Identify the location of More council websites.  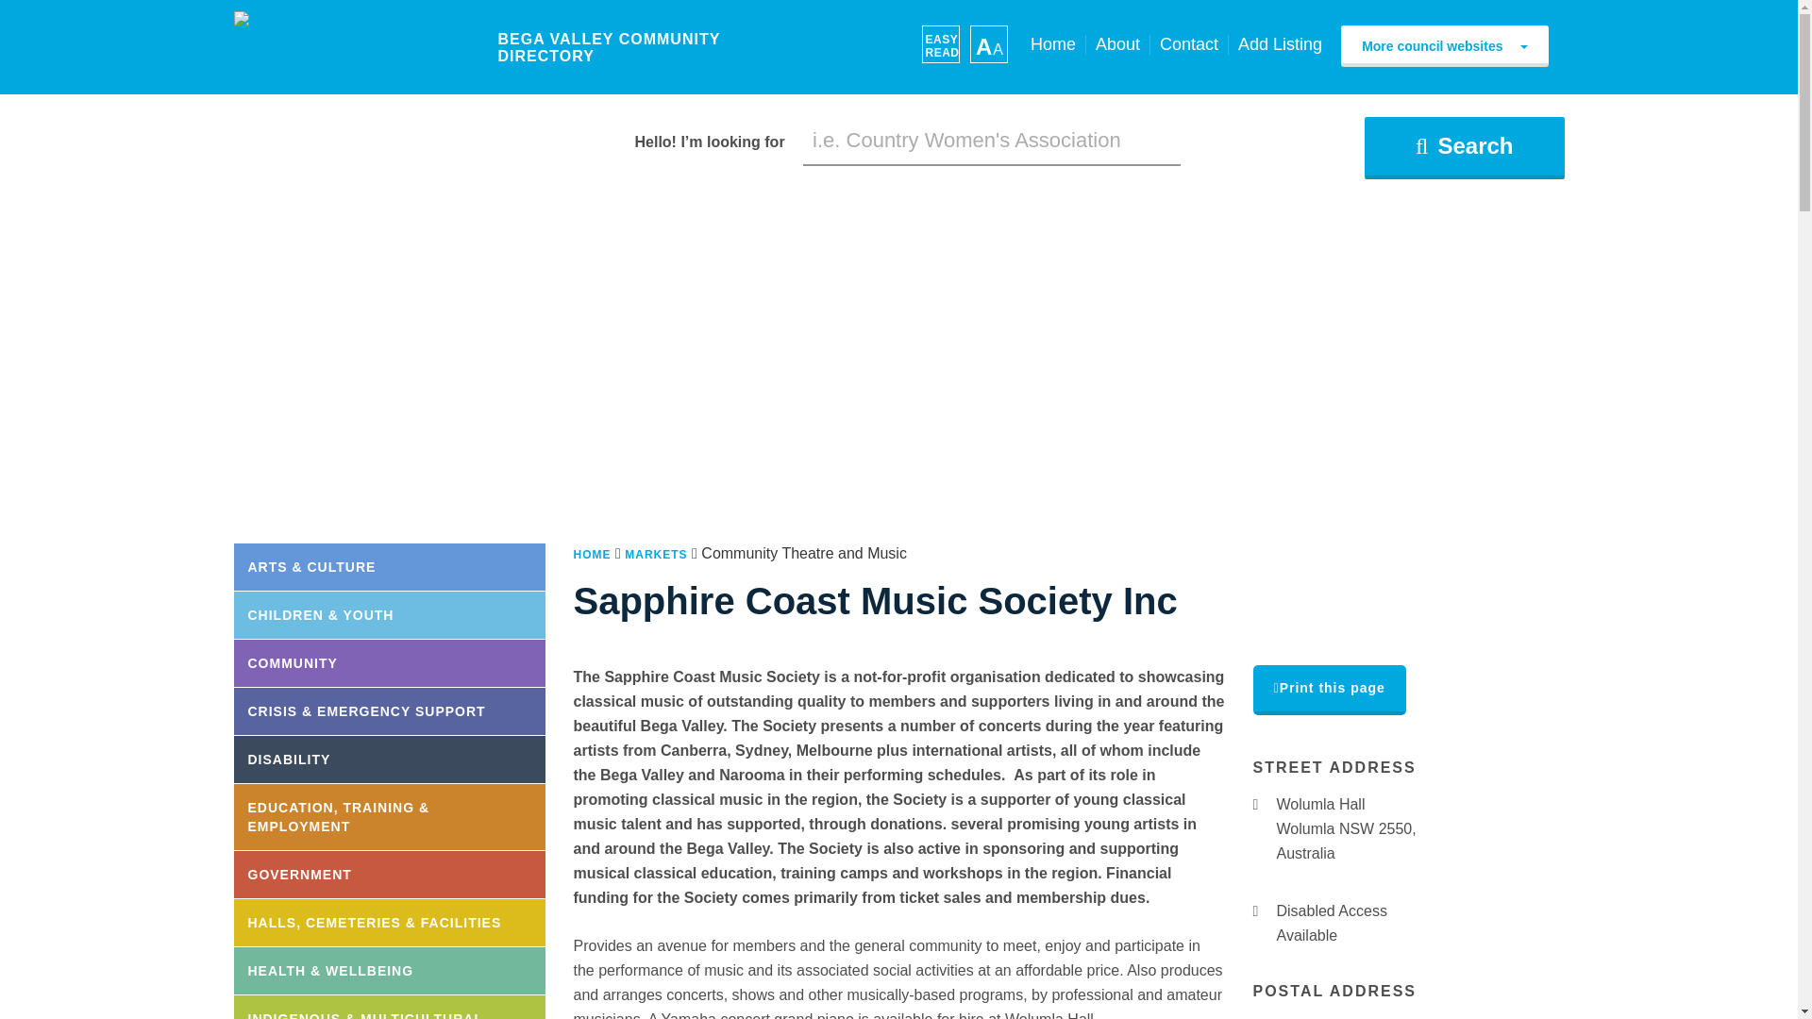
(1444, 46).